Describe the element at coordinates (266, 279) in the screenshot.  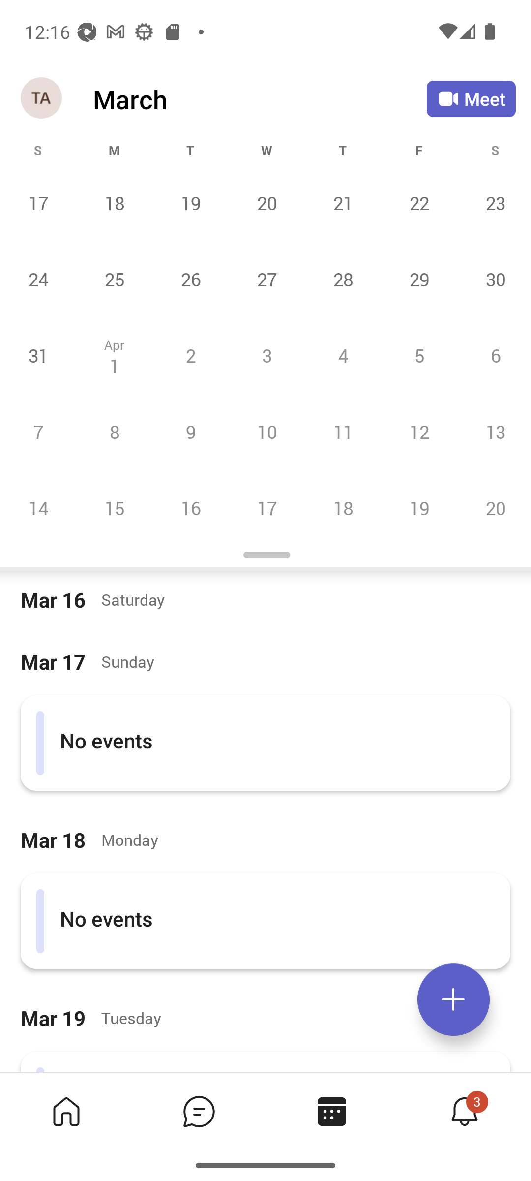
I see `Wednesday, March 27 27` at that location.